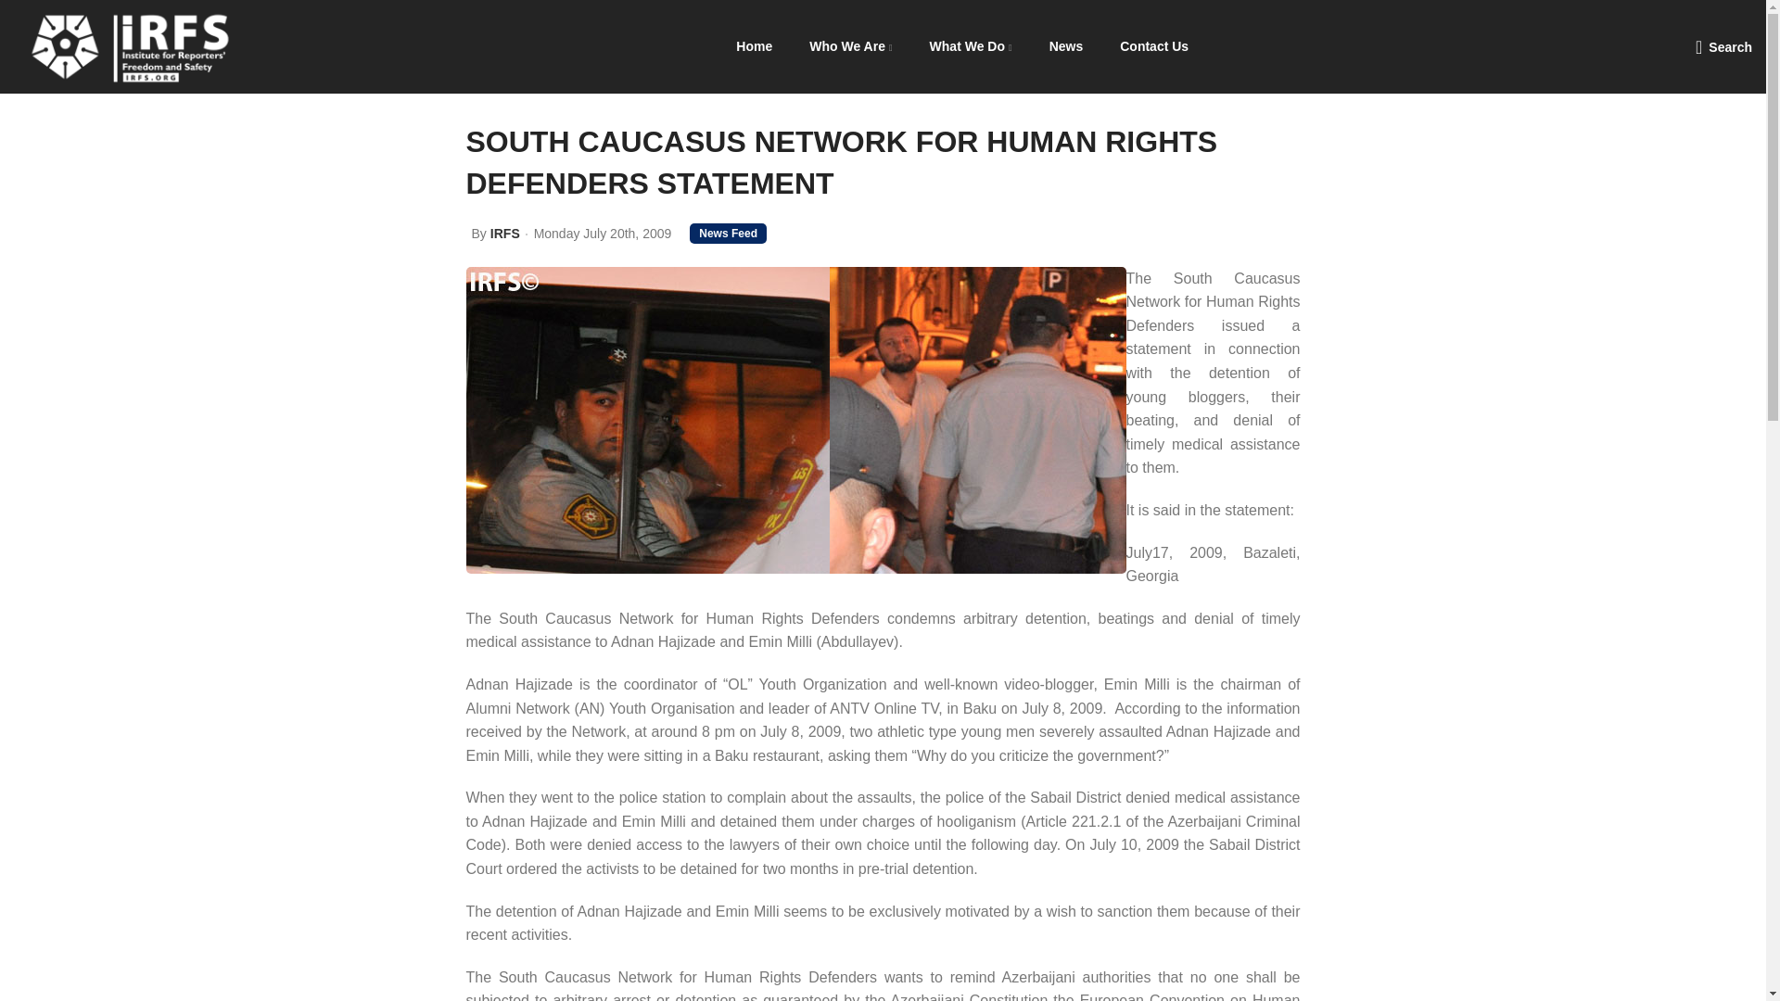 Image resolution: width=1780 pixels, height=1001 pixels. What do you see at coordinates (753, 46) in the screenshot?
I see `Home` at bounding box center [753, 46].